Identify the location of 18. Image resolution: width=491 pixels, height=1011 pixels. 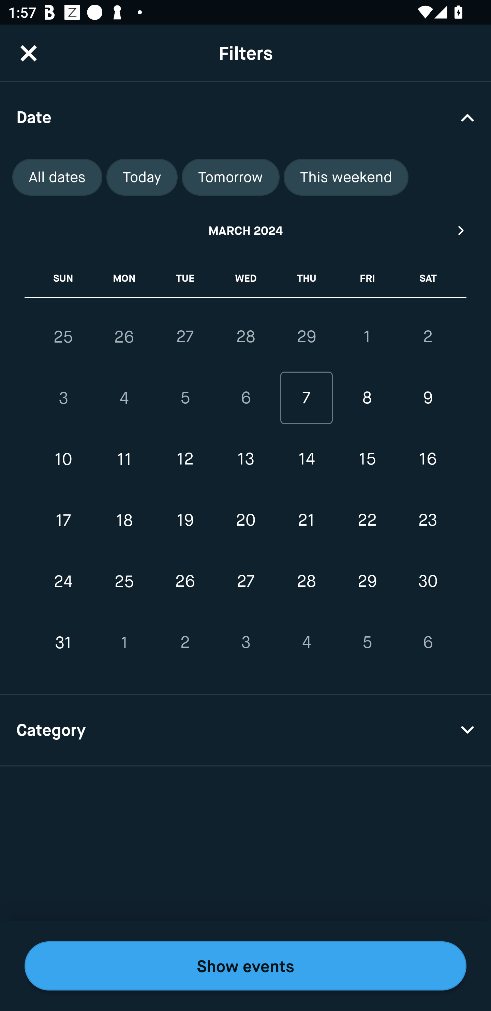
(124, 520).